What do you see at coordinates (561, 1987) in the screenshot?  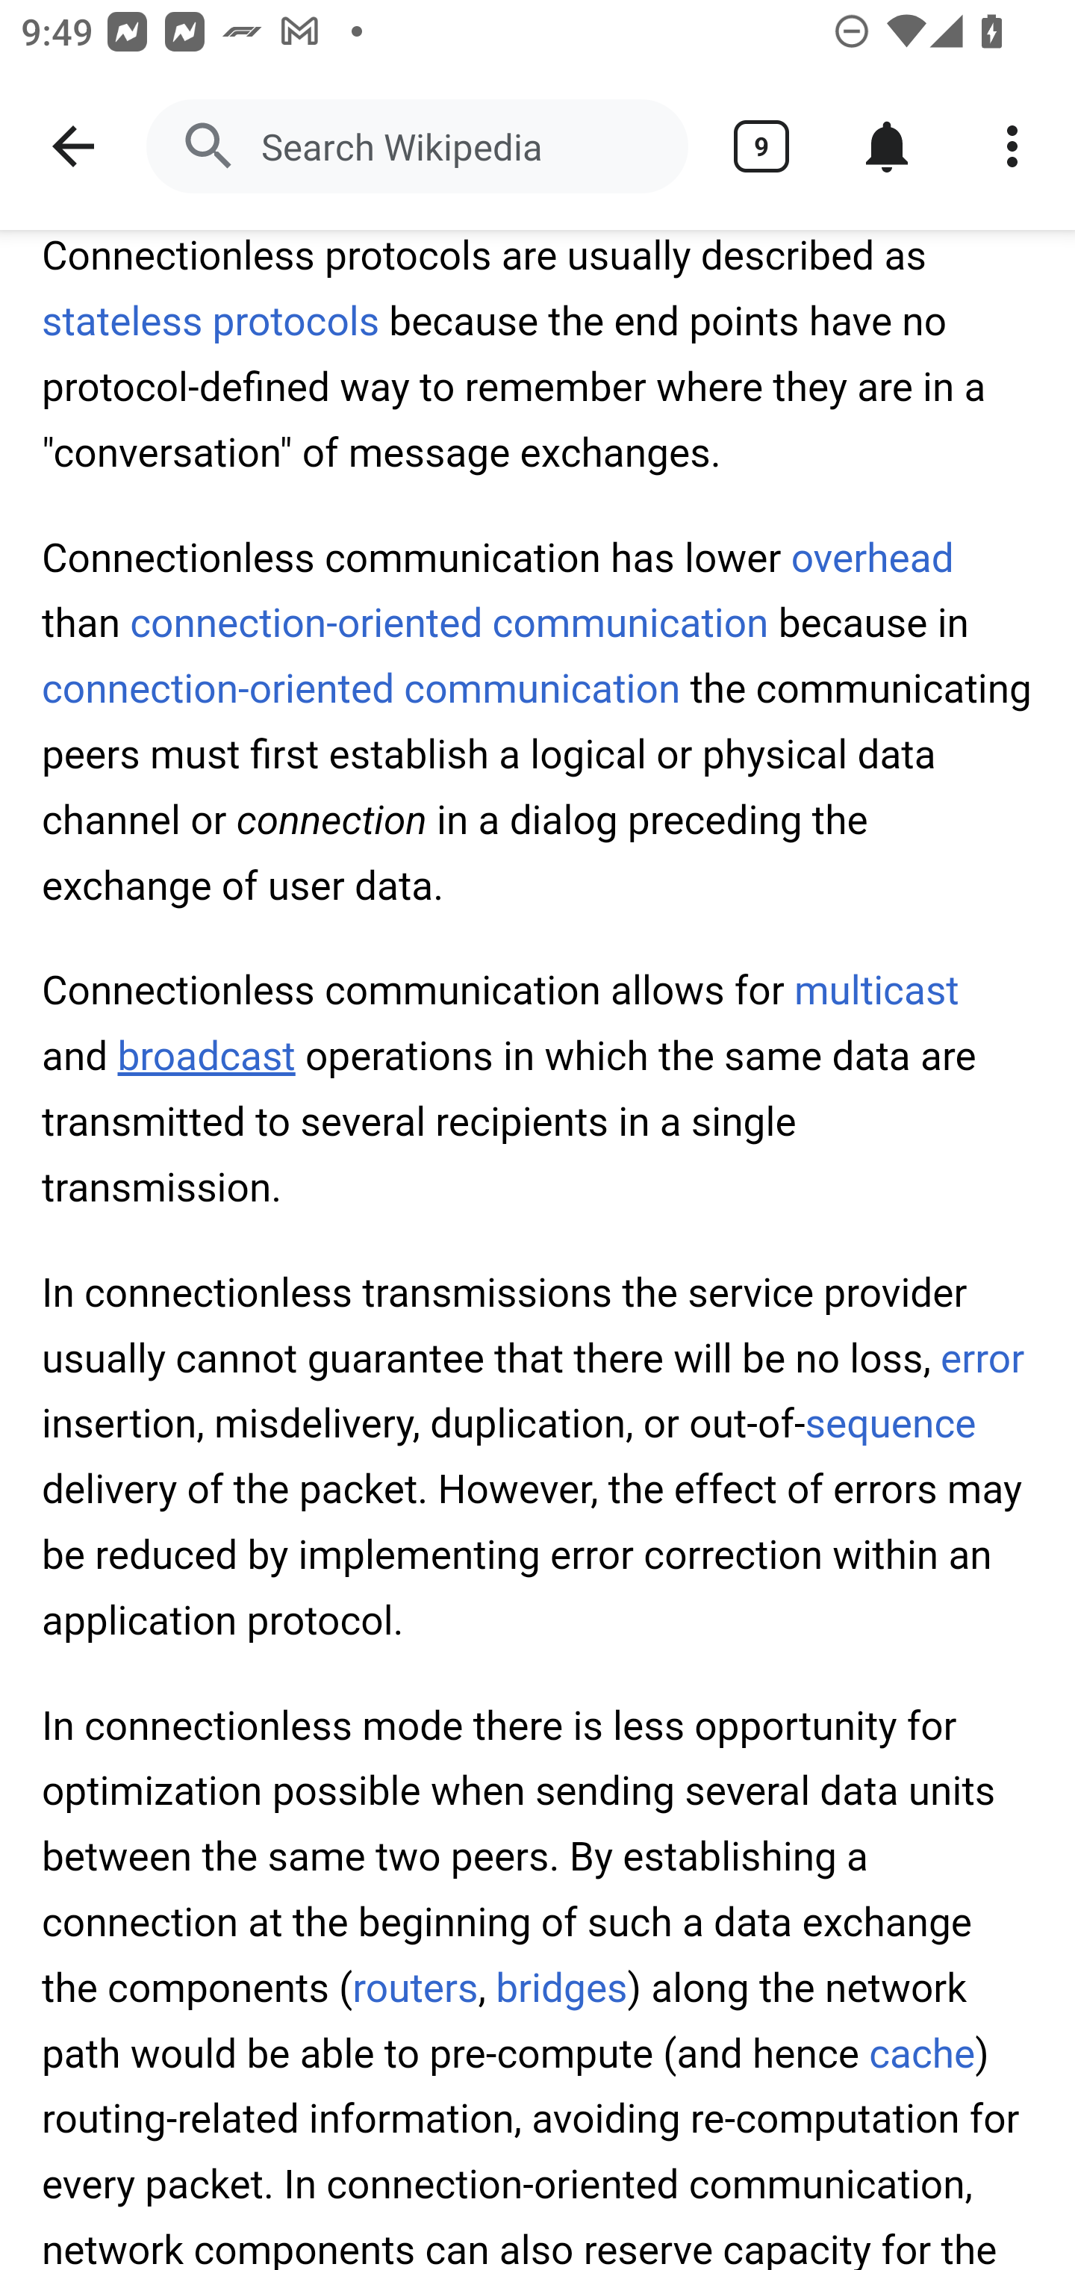 I see `bridges` at bounding box center [561, 1987].